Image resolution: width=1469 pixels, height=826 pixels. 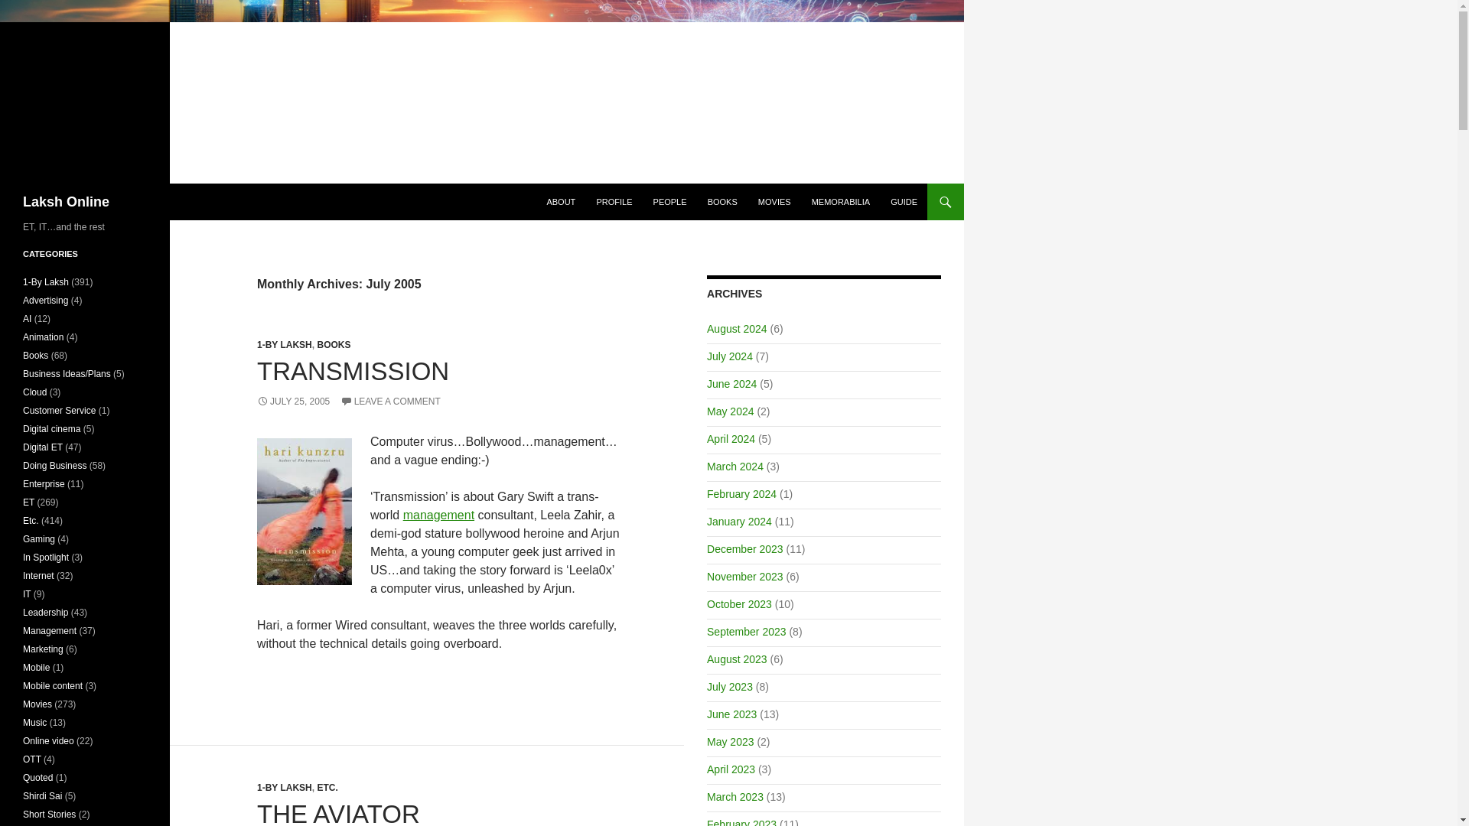 What do you see at coordinates (774, 202) in the screenshot?
I see `MOVIES` at bounding box center [774, 202].